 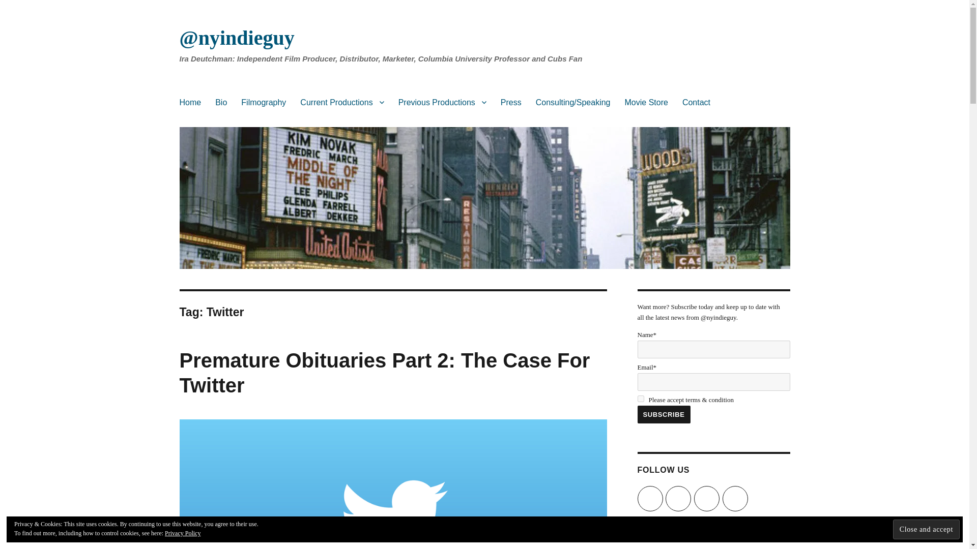 I want to click on Bio, so click(x=221, y=102).